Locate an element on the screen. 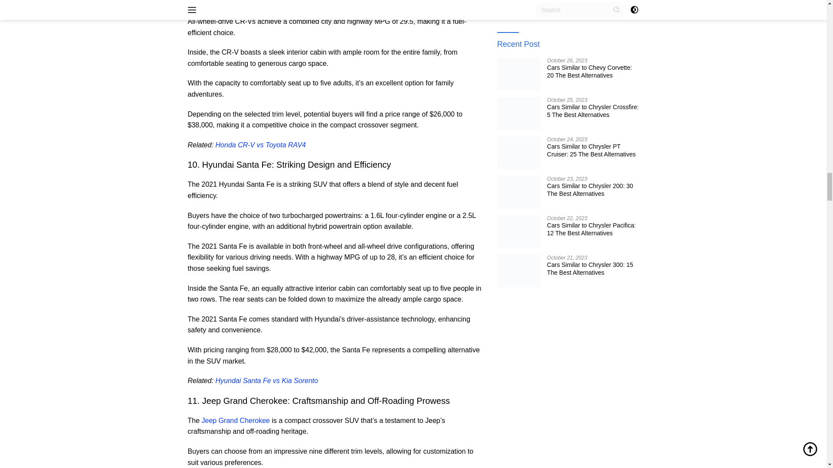 The image size is (833, 468). Hyundai Santa Fe vs Kia Sorento is located at coordinates (267, 380).